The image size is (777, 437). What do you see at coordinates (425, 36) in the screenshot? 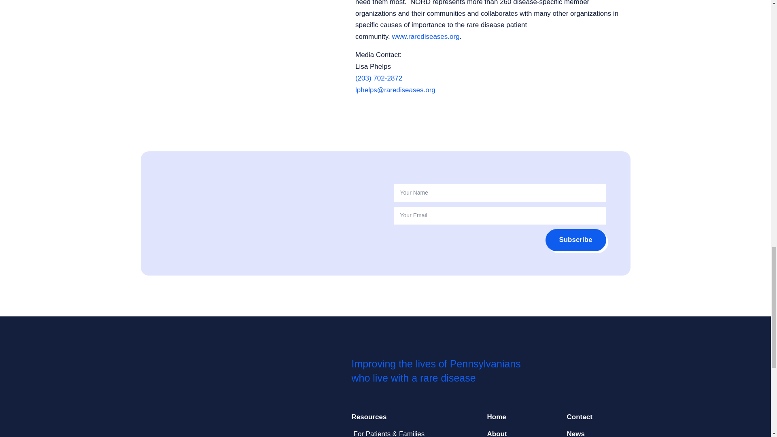
I see ` www.rarediseases.org` at bounding box center [425, 36].